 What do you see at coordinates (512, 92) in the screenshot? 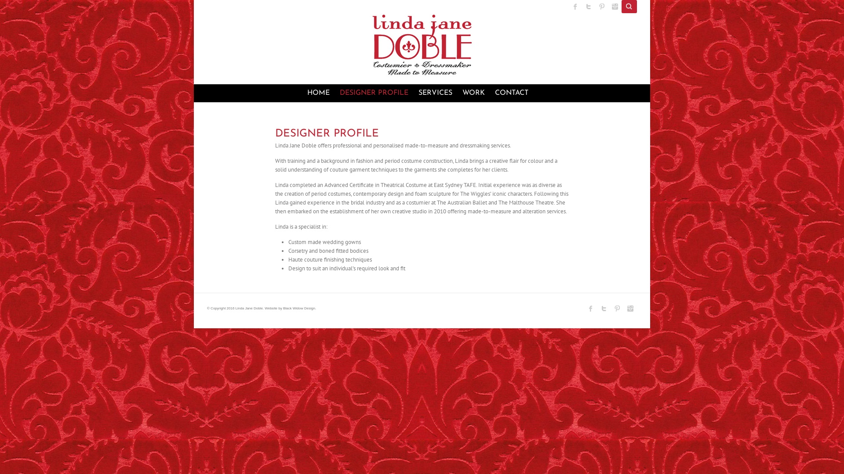
I see `CONTACT` at bounding box center [512, 92].